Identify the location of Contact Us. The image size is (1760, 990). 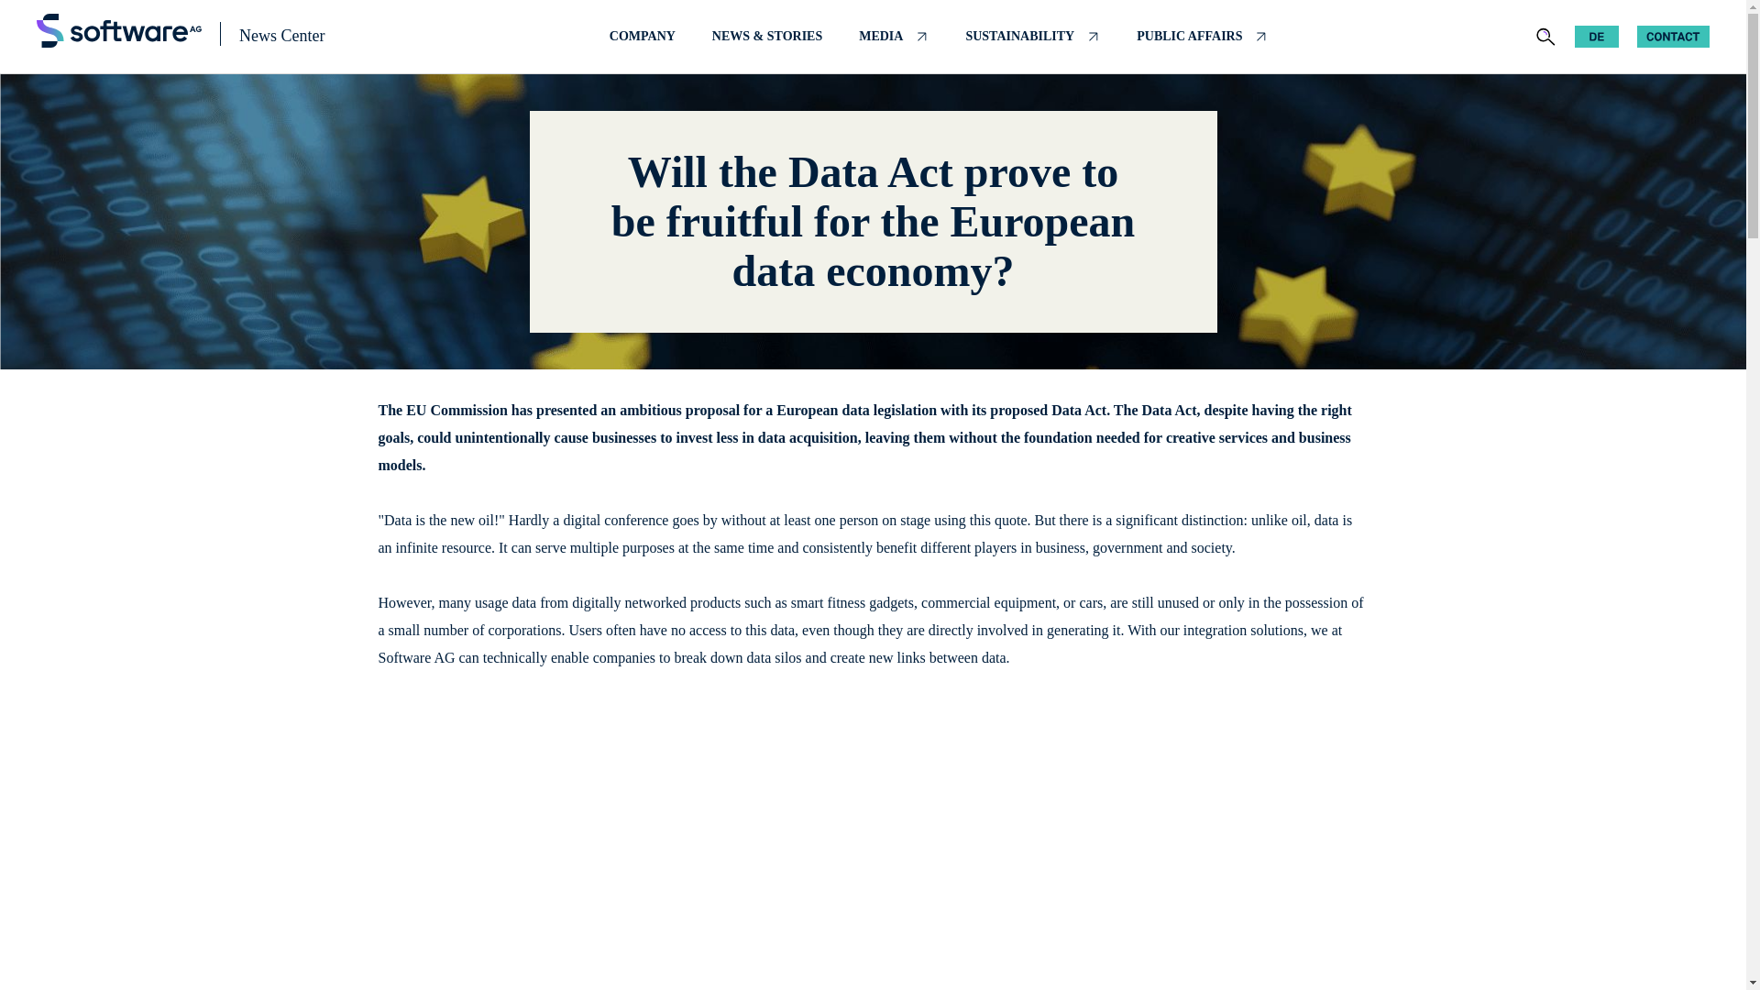
(1672, 37).